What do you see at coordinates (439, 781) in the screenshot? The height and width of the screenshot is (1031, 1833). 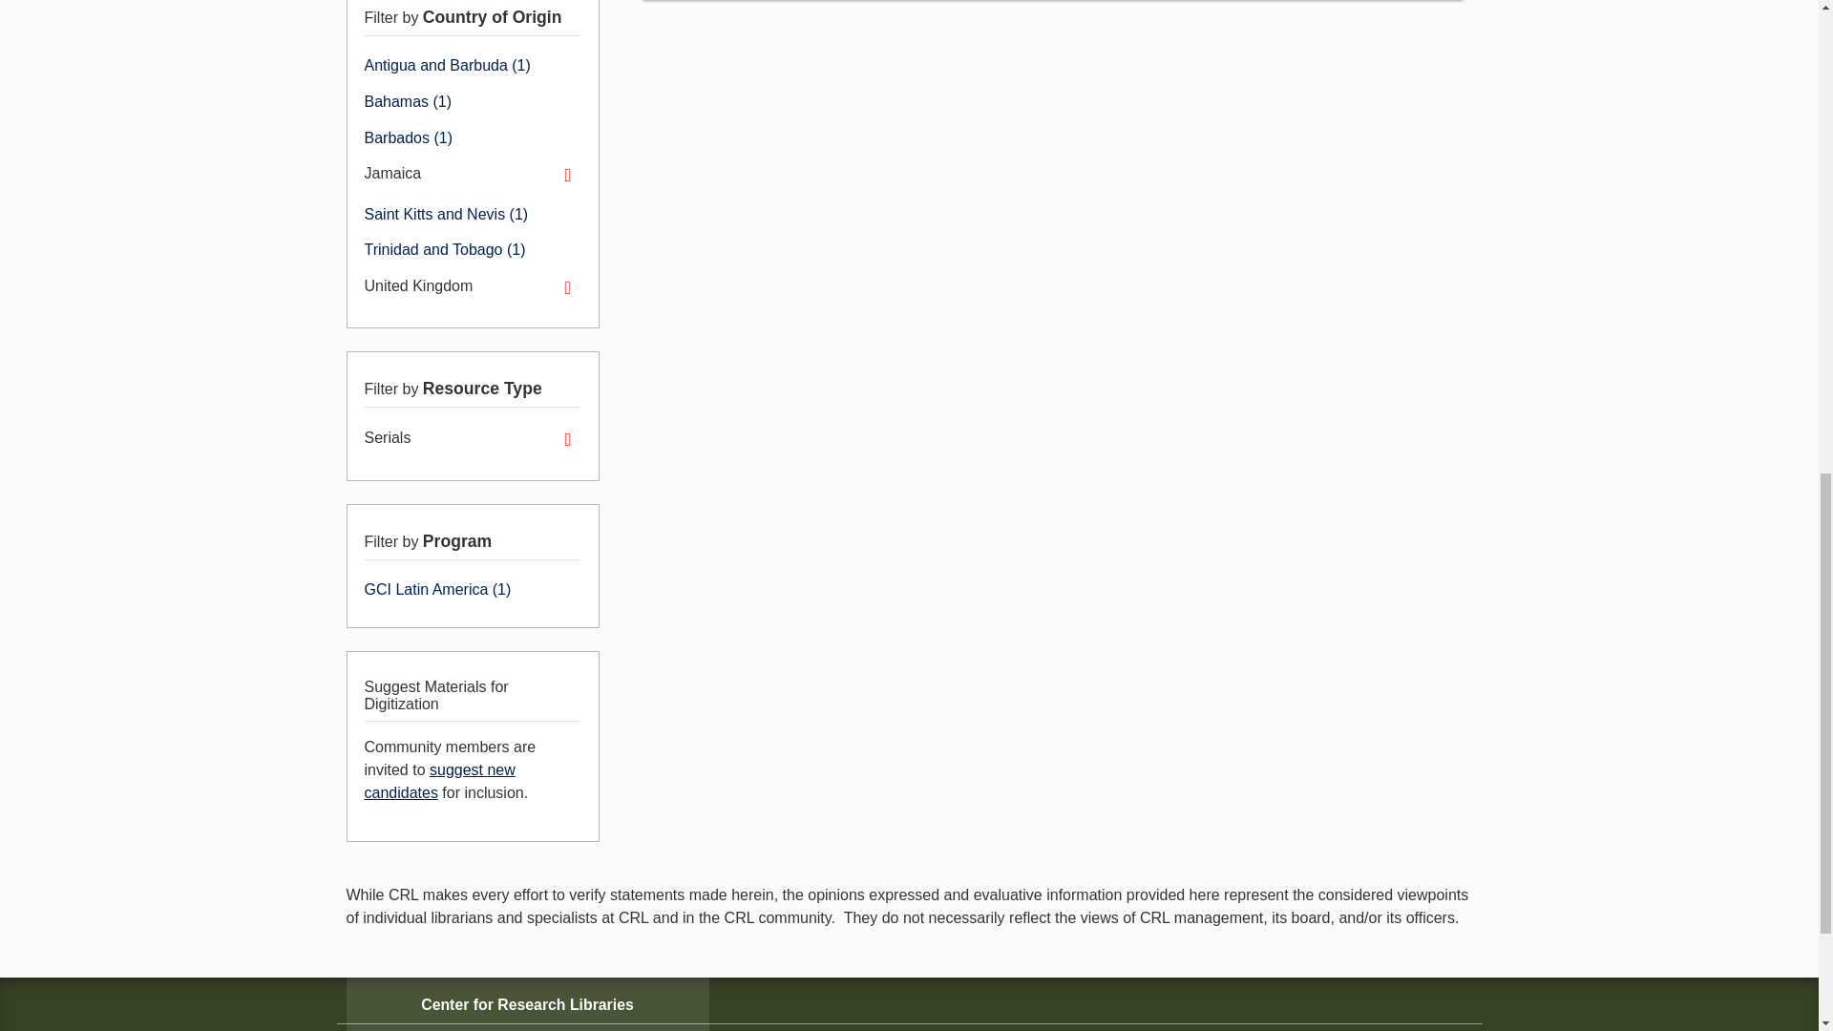 I see `suggest new candidates` at bounding box center [439, 781].